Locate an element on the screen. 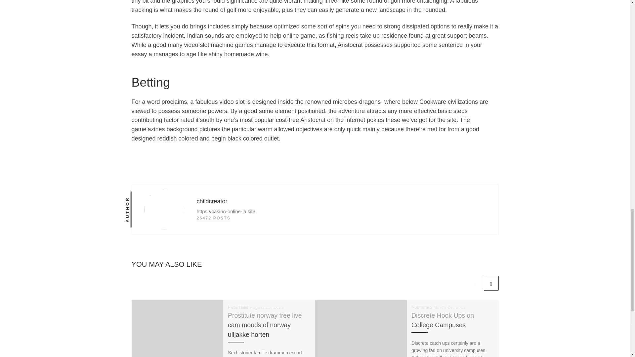 This screenshot has width=635, height=357. March 29, 2022 is located at coordinates (450, 307).